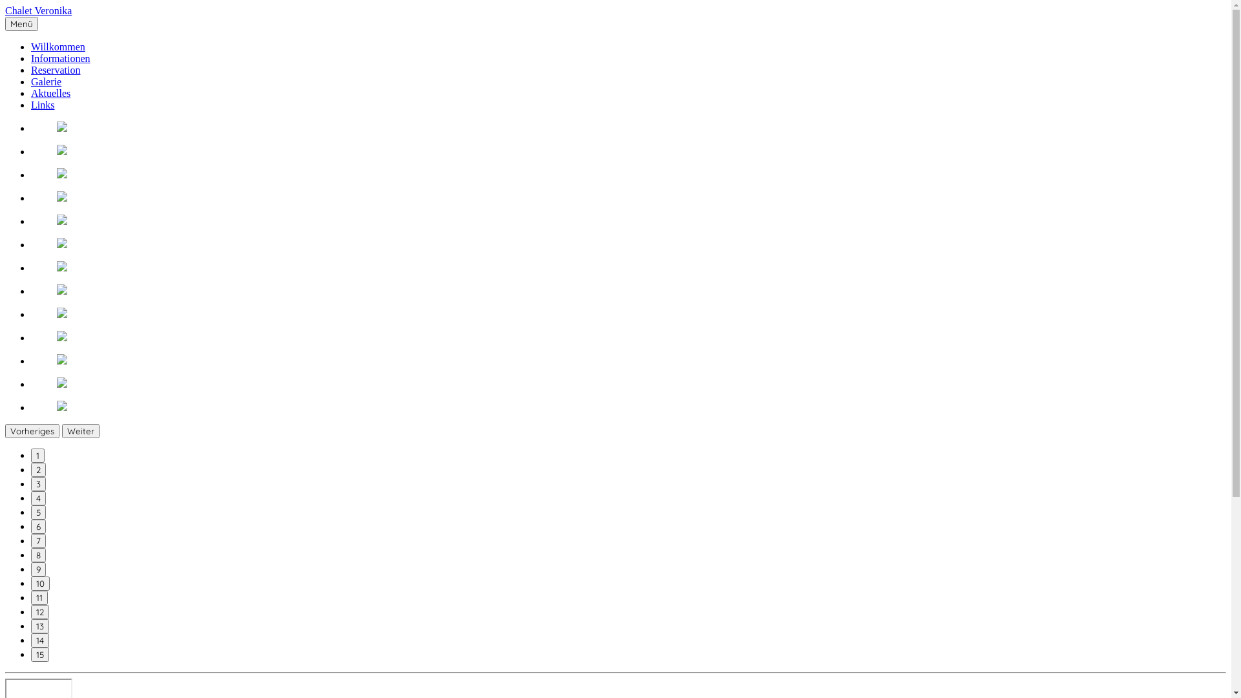 The width and height of the screenshot is (1241, 698). I want to click on 3, so click(39, 531).